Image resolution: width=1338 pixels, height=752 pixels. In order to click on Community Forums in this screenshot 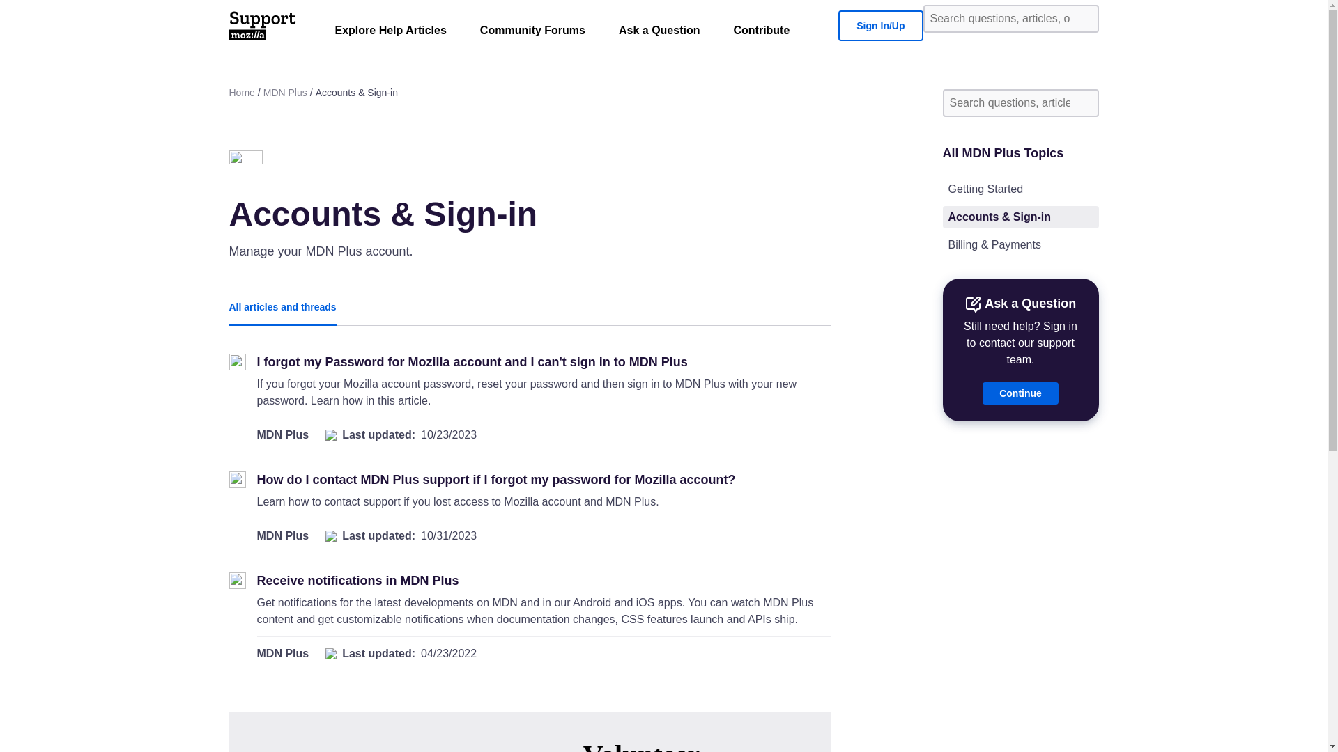, I will do `click(532, 33)`.